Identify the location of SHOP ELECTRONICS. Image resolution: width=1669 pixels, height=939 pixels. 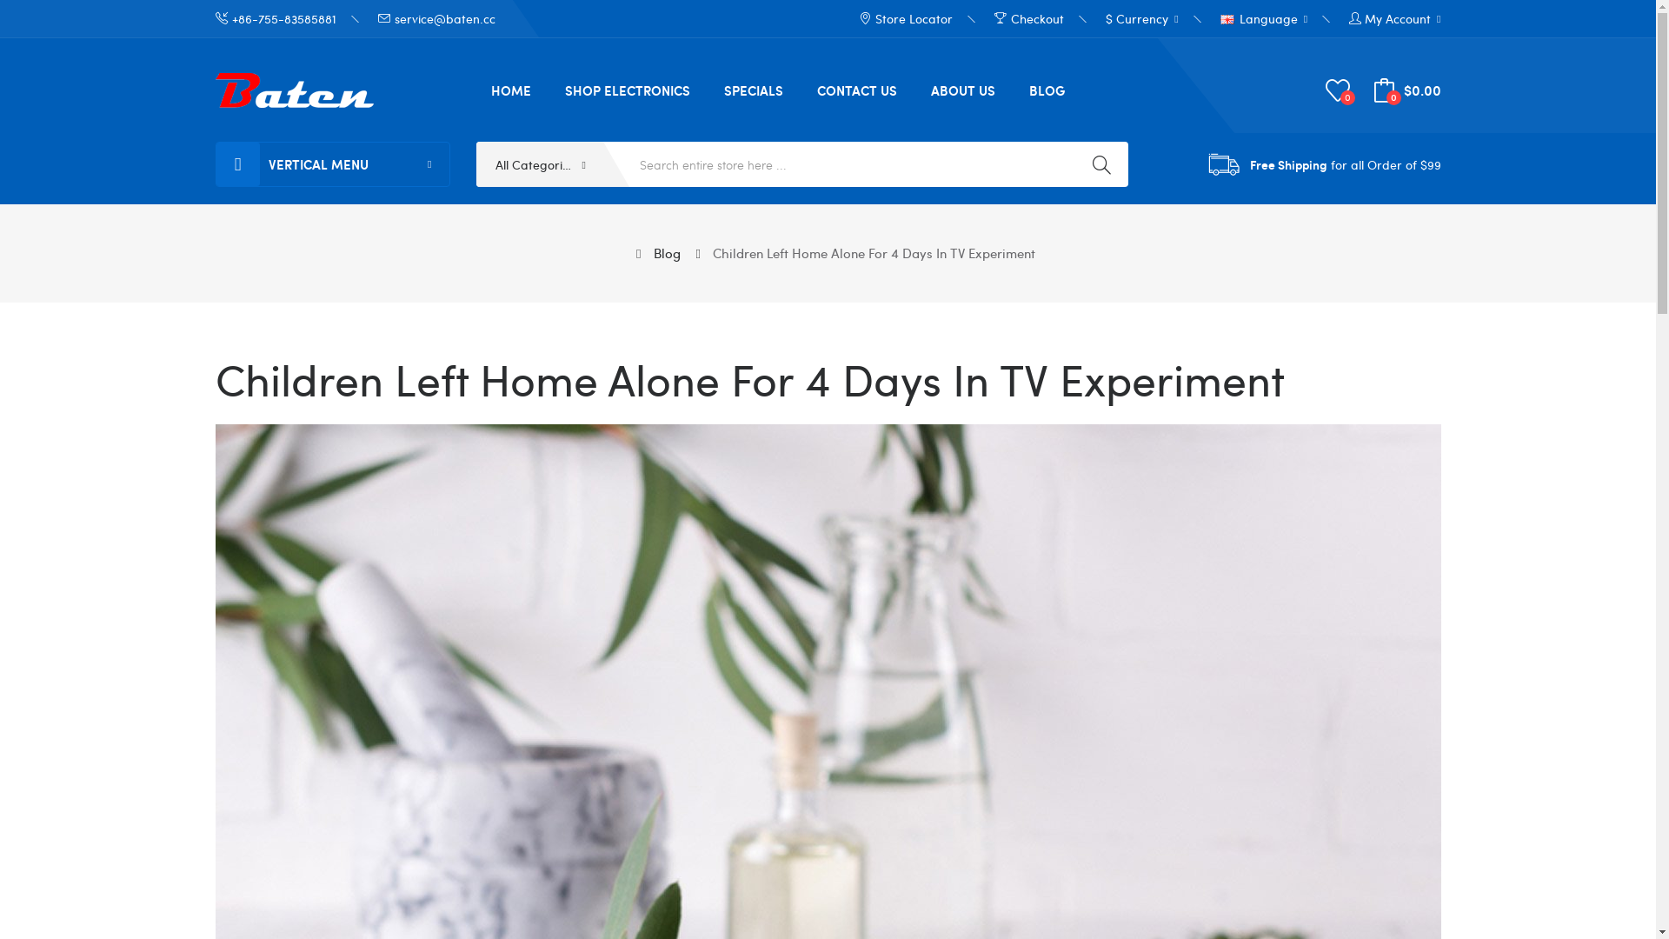
(627, 90).